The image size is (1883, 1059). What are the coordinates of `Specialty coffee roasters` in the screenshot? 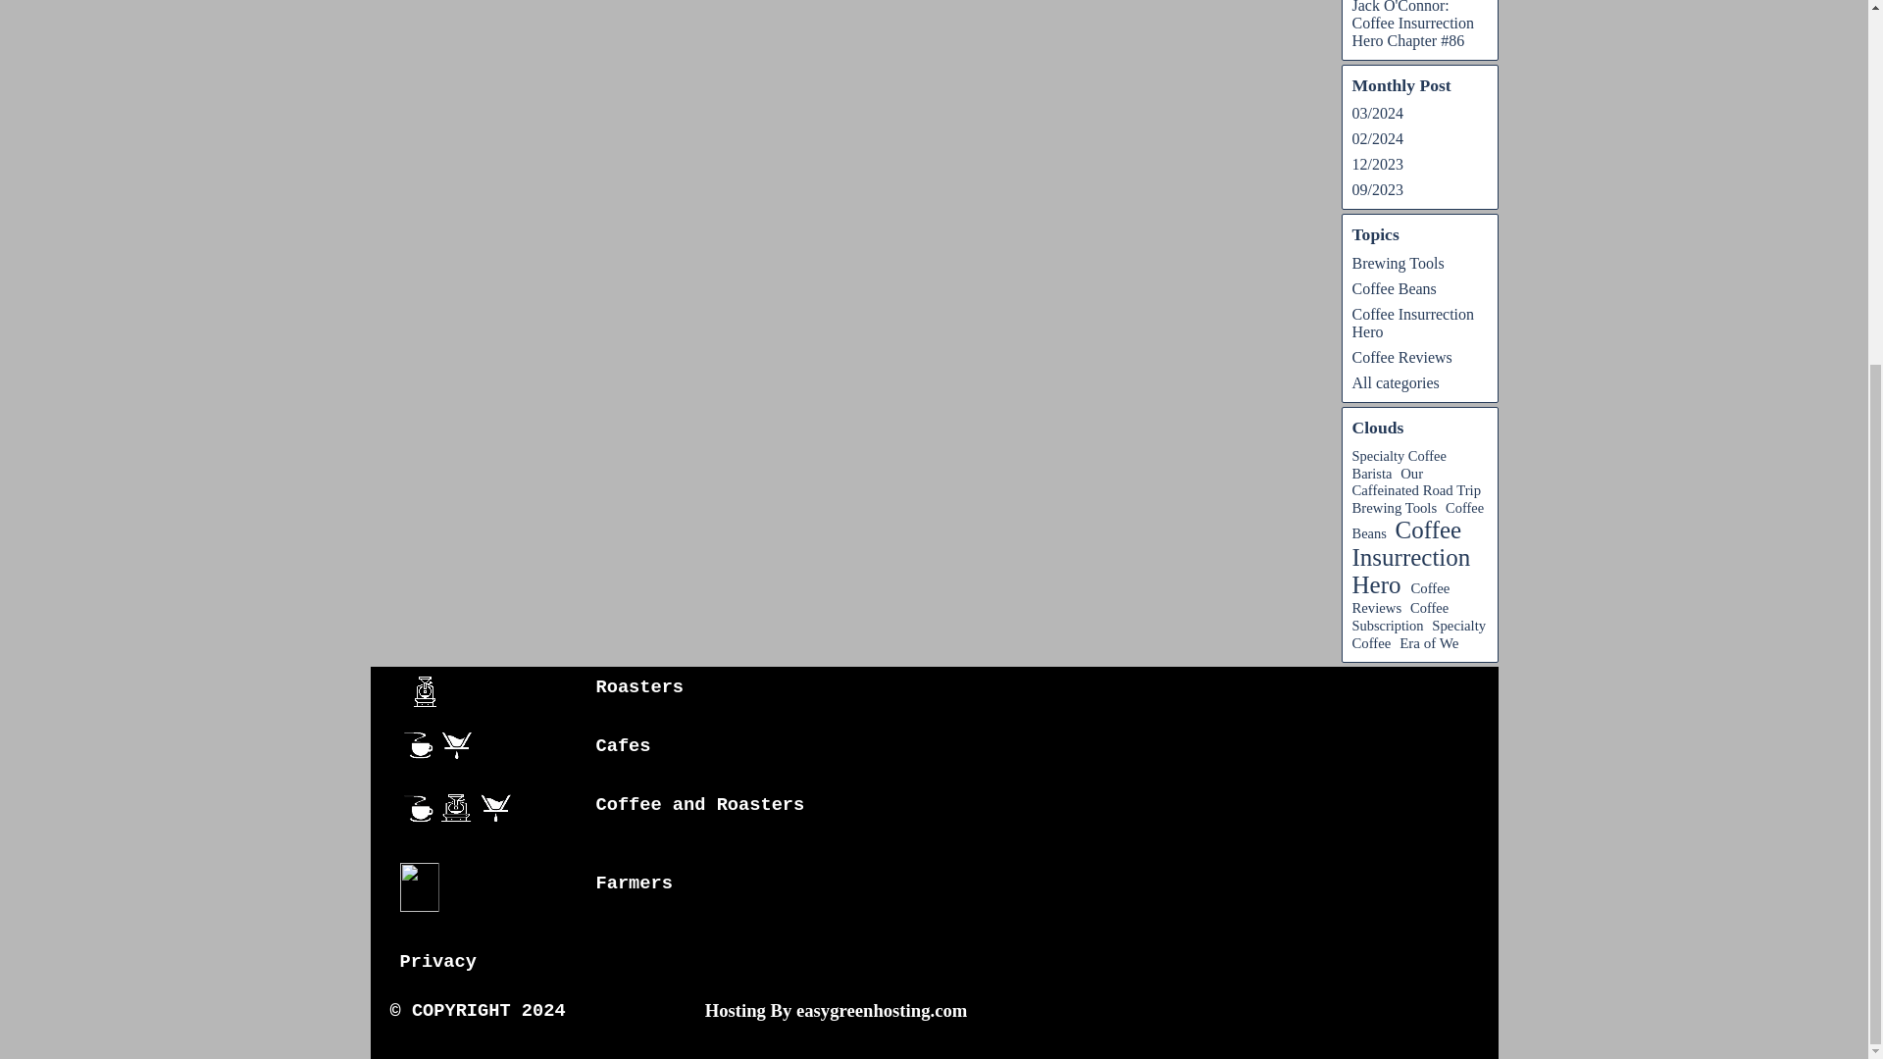 It's located at (424, 691).